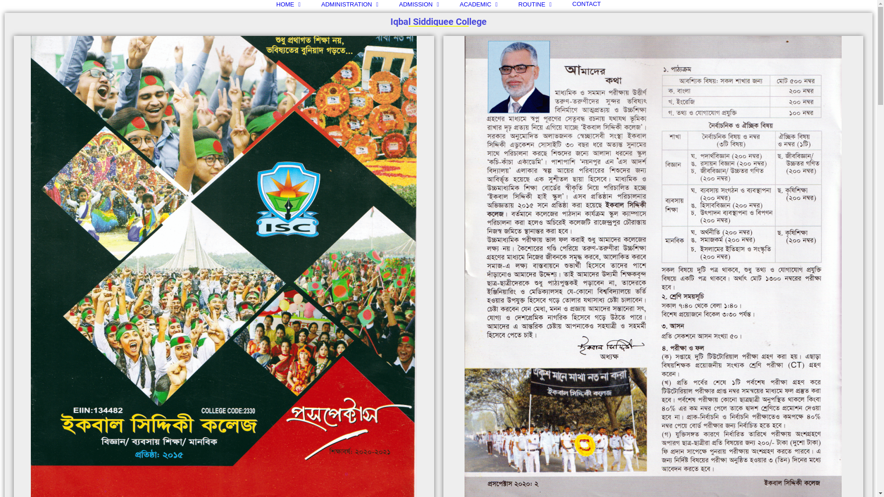 The image size is (884, 497). What do you see at coordinates (288, 4) in the screenshot?
I see `HOME` at bounding box center [288, 4].